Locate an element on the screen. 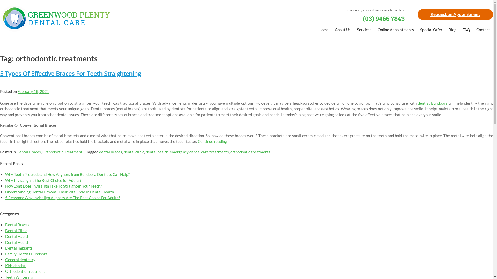 Image resolution: width=497 pixels, height=279 pixels. Dental Health is located at coordinates (17, 242).